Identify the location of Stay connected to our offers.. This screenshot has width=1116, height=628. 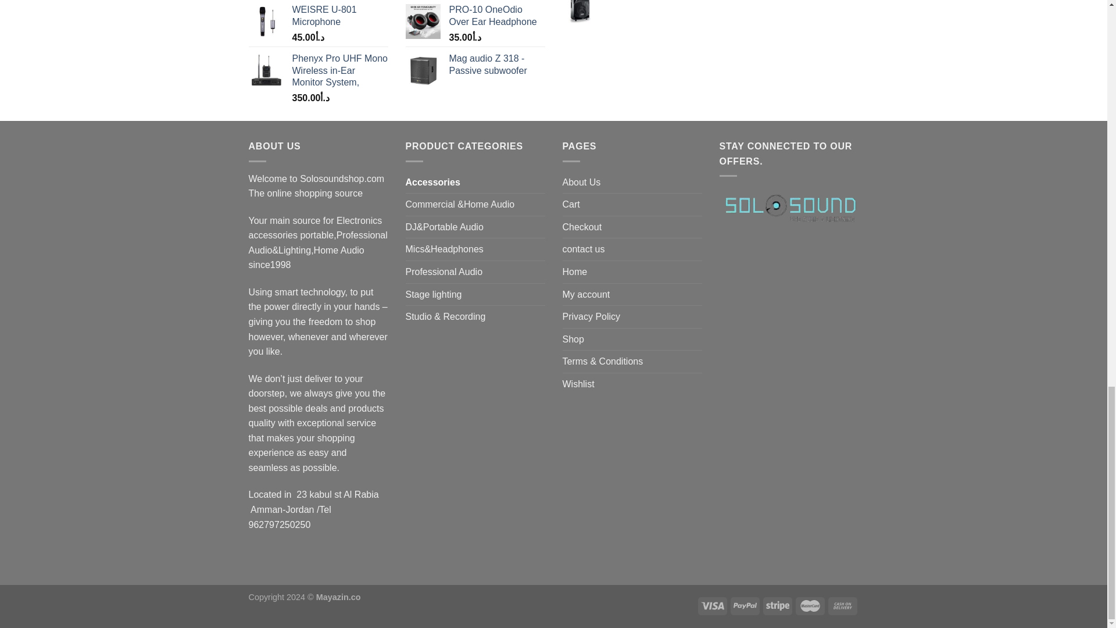
(789, 207).